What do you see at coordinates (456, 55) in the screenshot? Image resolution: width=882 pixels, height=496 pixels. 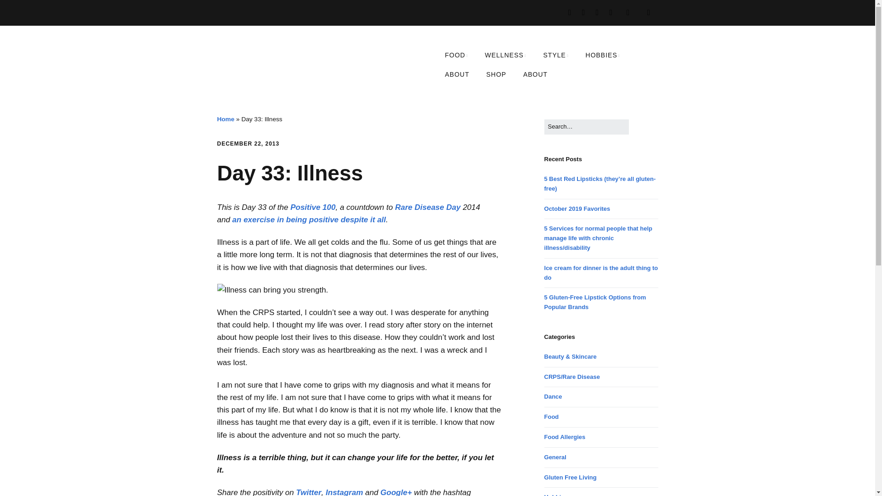 I see `FOOD` at bounding box center [456, 55].